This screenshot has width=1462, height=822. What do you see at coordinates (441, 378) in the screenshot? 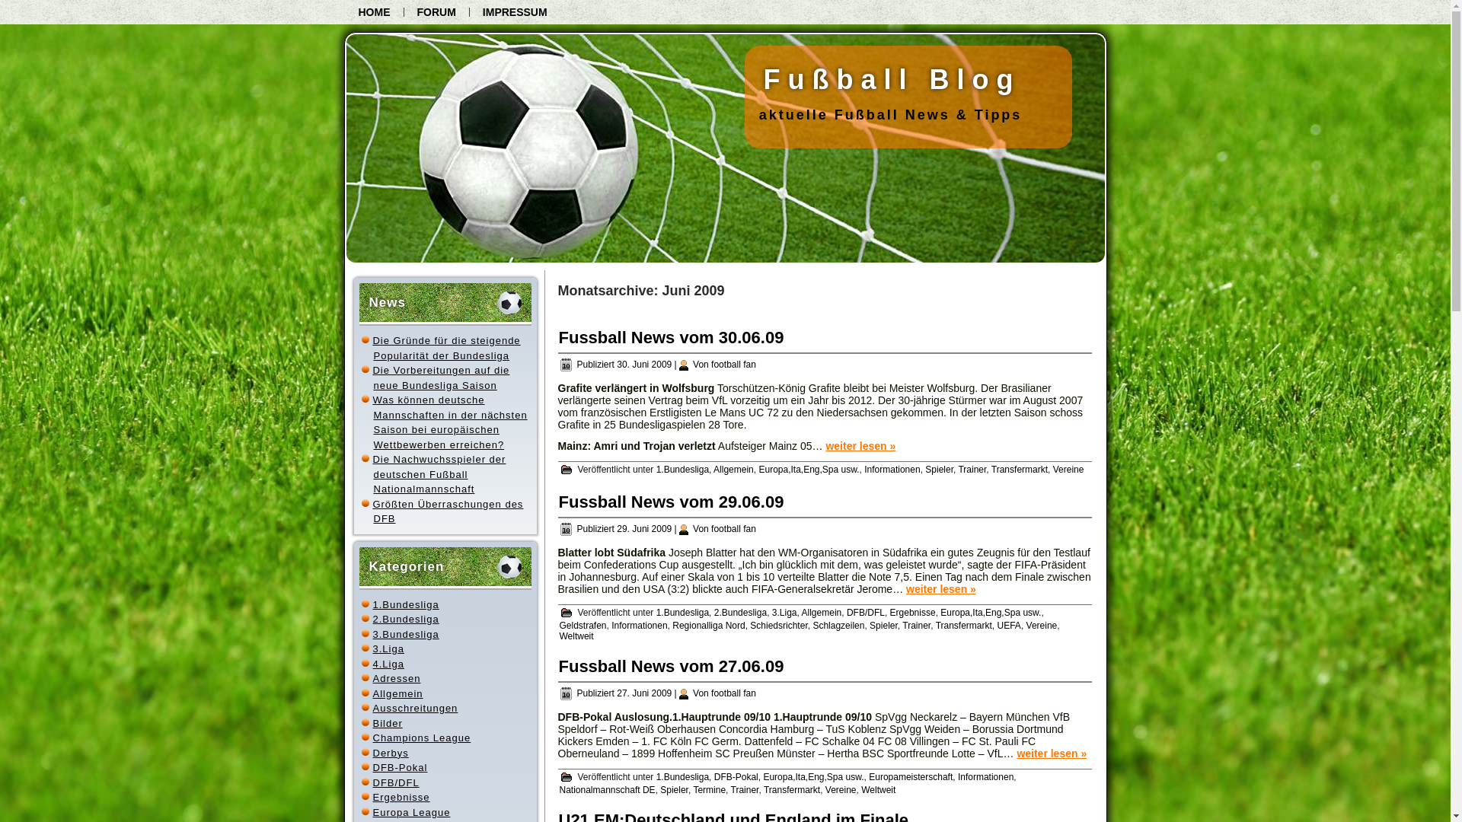
I see `Die Vorbereitungen auf die neue Bundesliga Saison` at bounding box center [441, 378].